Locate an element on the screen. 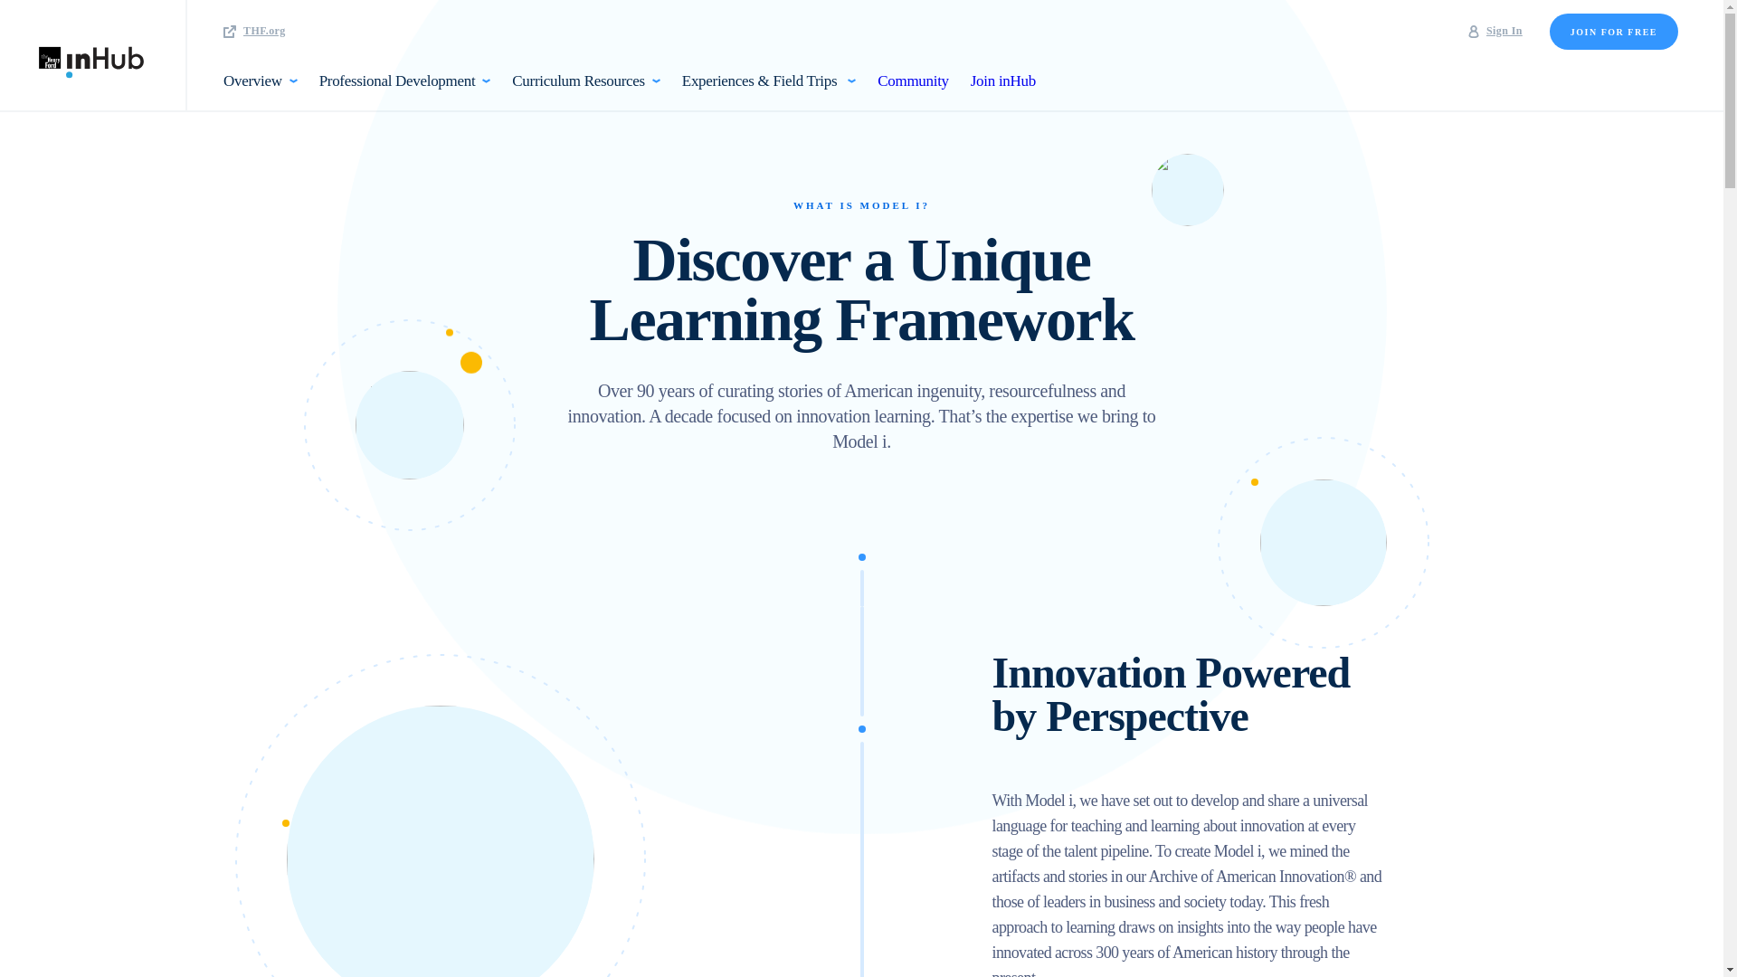  JOIN FOR FREE is located at coordinates (1613, 32).